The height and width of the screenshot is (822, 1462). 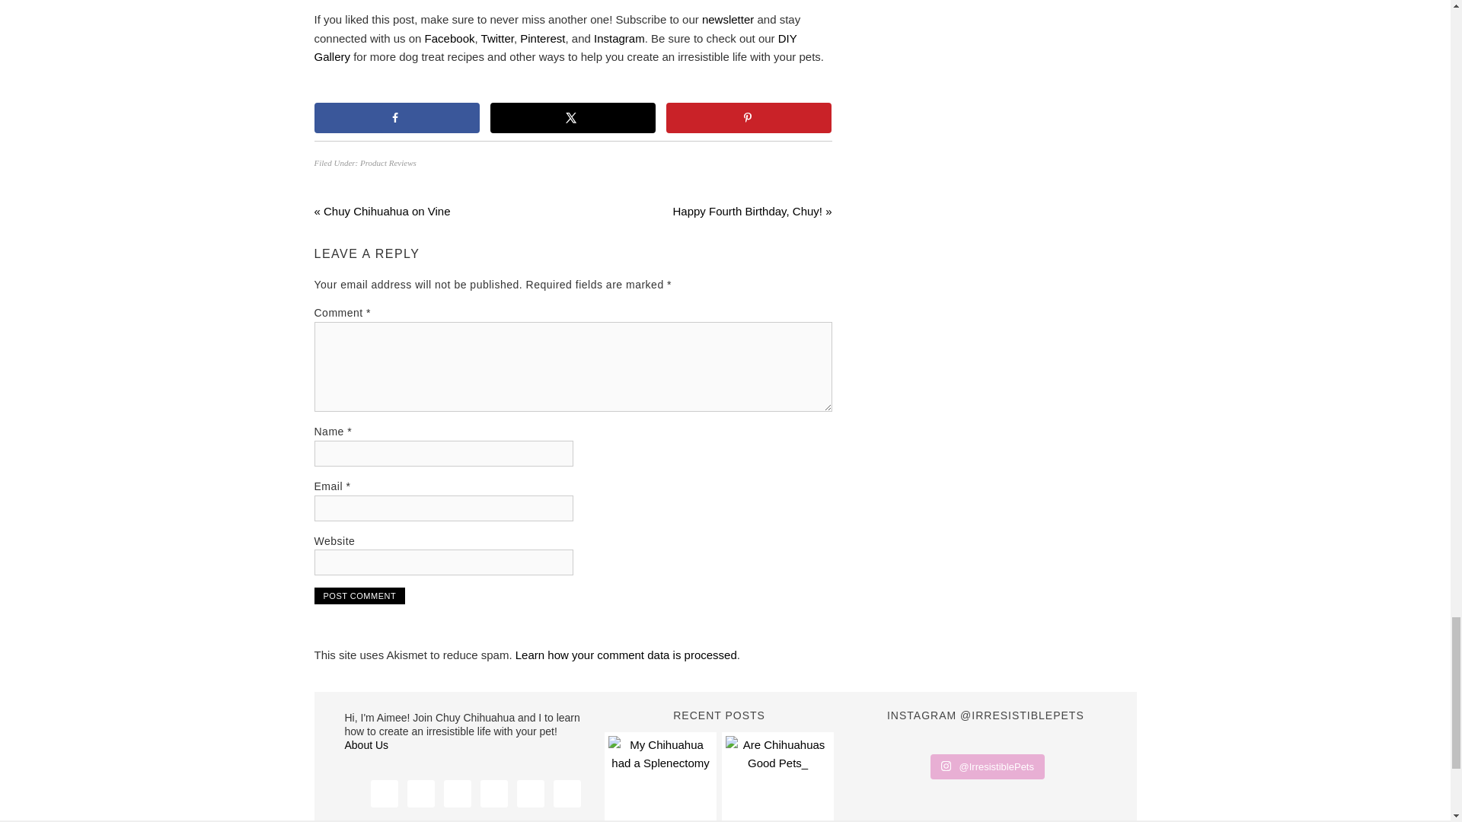 I want to click on My Chihuahua Had a Splenectomy, so click(x=659, y=778).